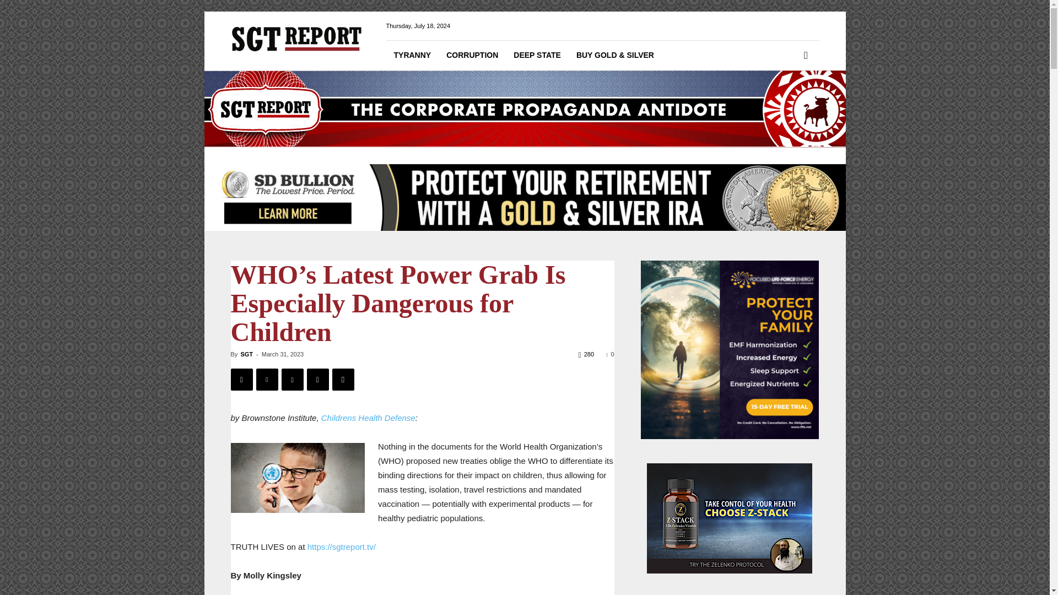 Image resolution: width=1058 pixels, height=595 pixels. What do you see at coordinates (246, 354) in the screenshot?
I see `SGT` at bounding box center [246, 354].